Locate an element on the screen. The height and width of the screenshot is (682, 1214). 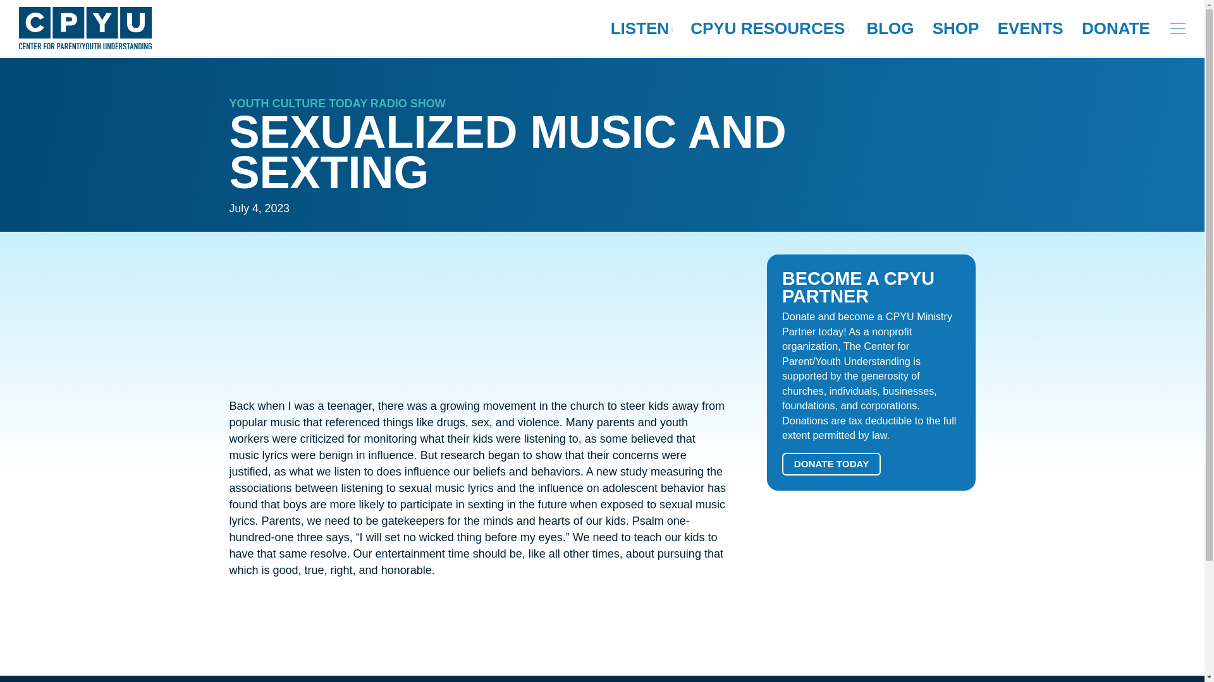
EVENTS is located at coordinates (1031, 28).